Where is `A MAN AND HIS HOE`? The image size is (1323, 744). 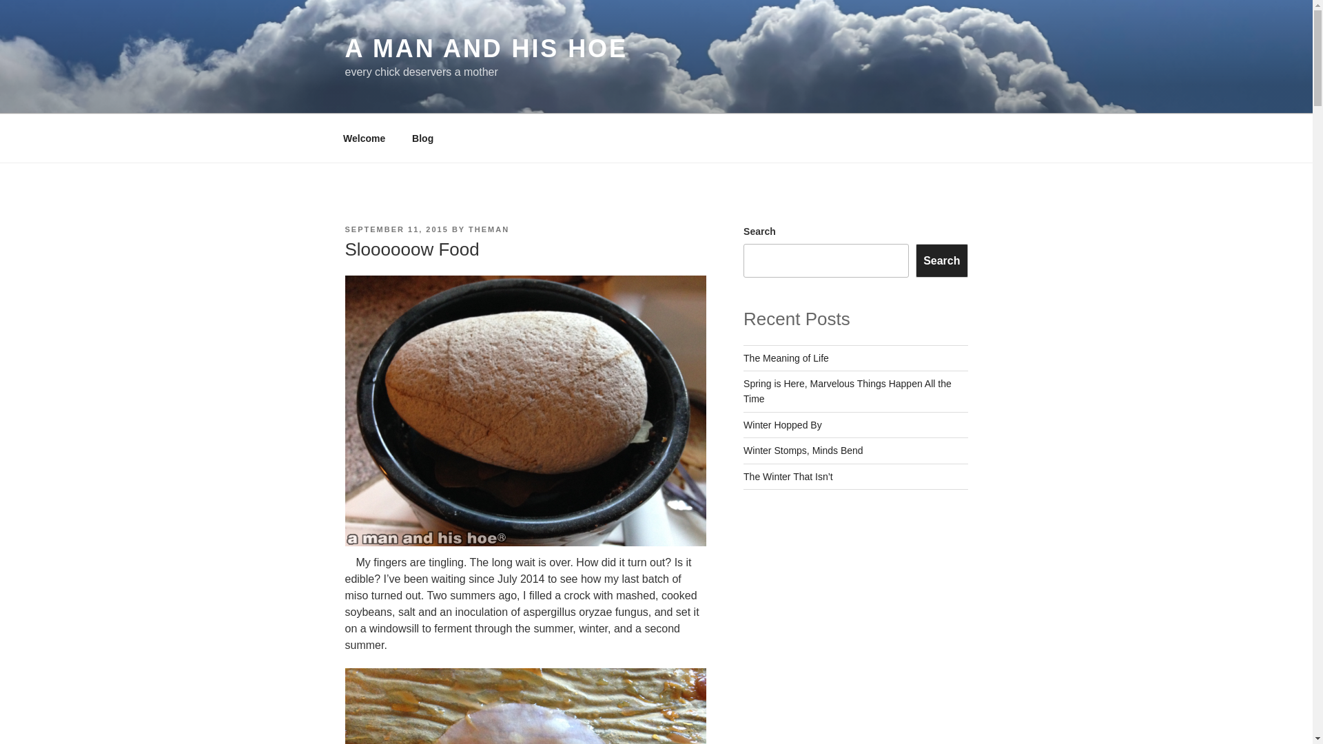 A MAN AND HIS HOE is located at coordinates (485, 48).